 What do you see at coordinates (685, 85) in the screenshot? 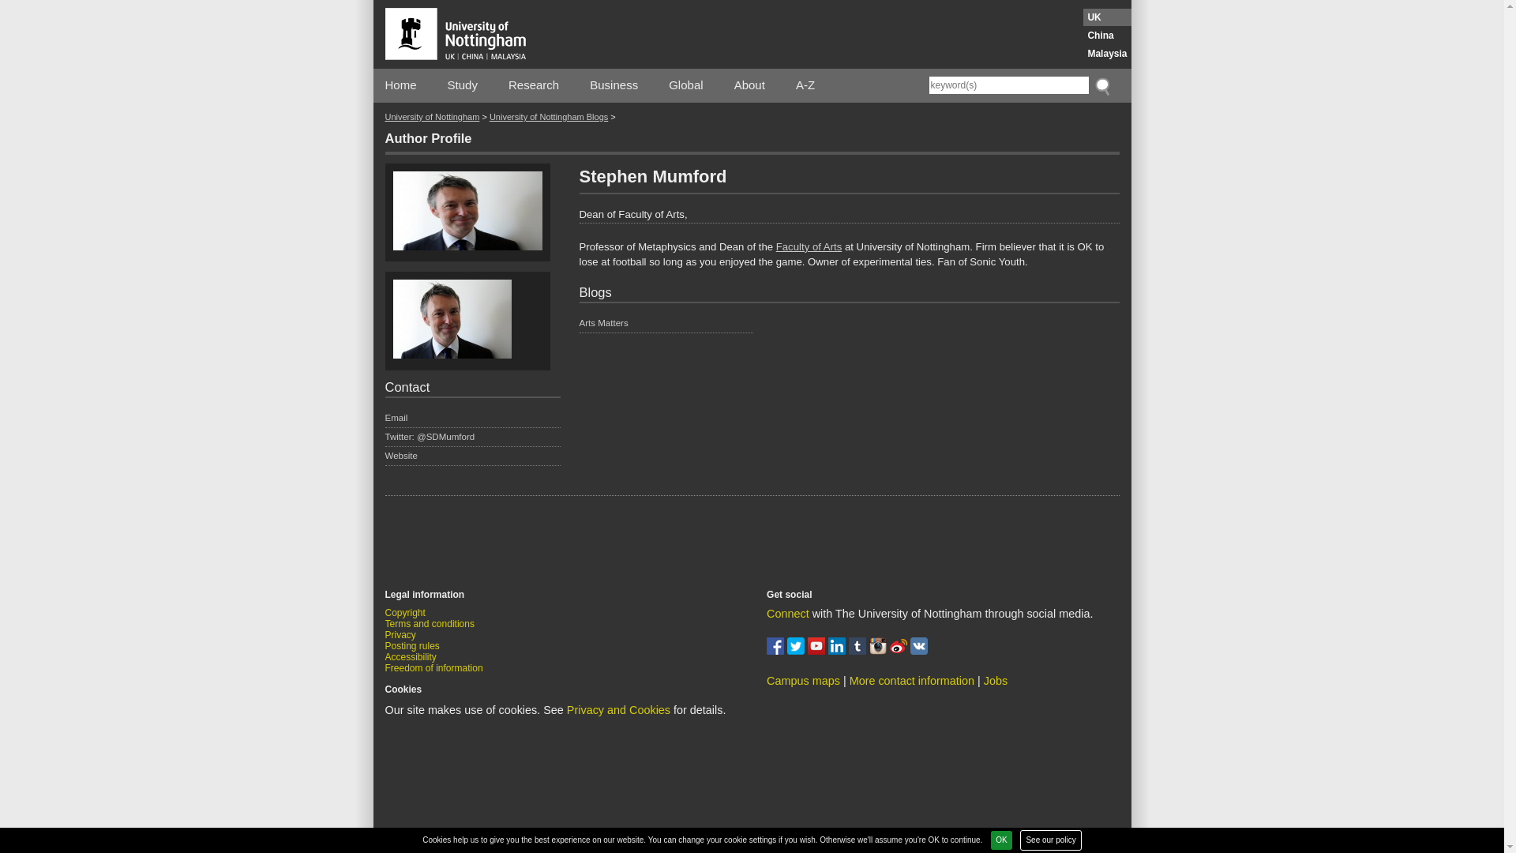
I see `Global` at bounding box center [685, 85].